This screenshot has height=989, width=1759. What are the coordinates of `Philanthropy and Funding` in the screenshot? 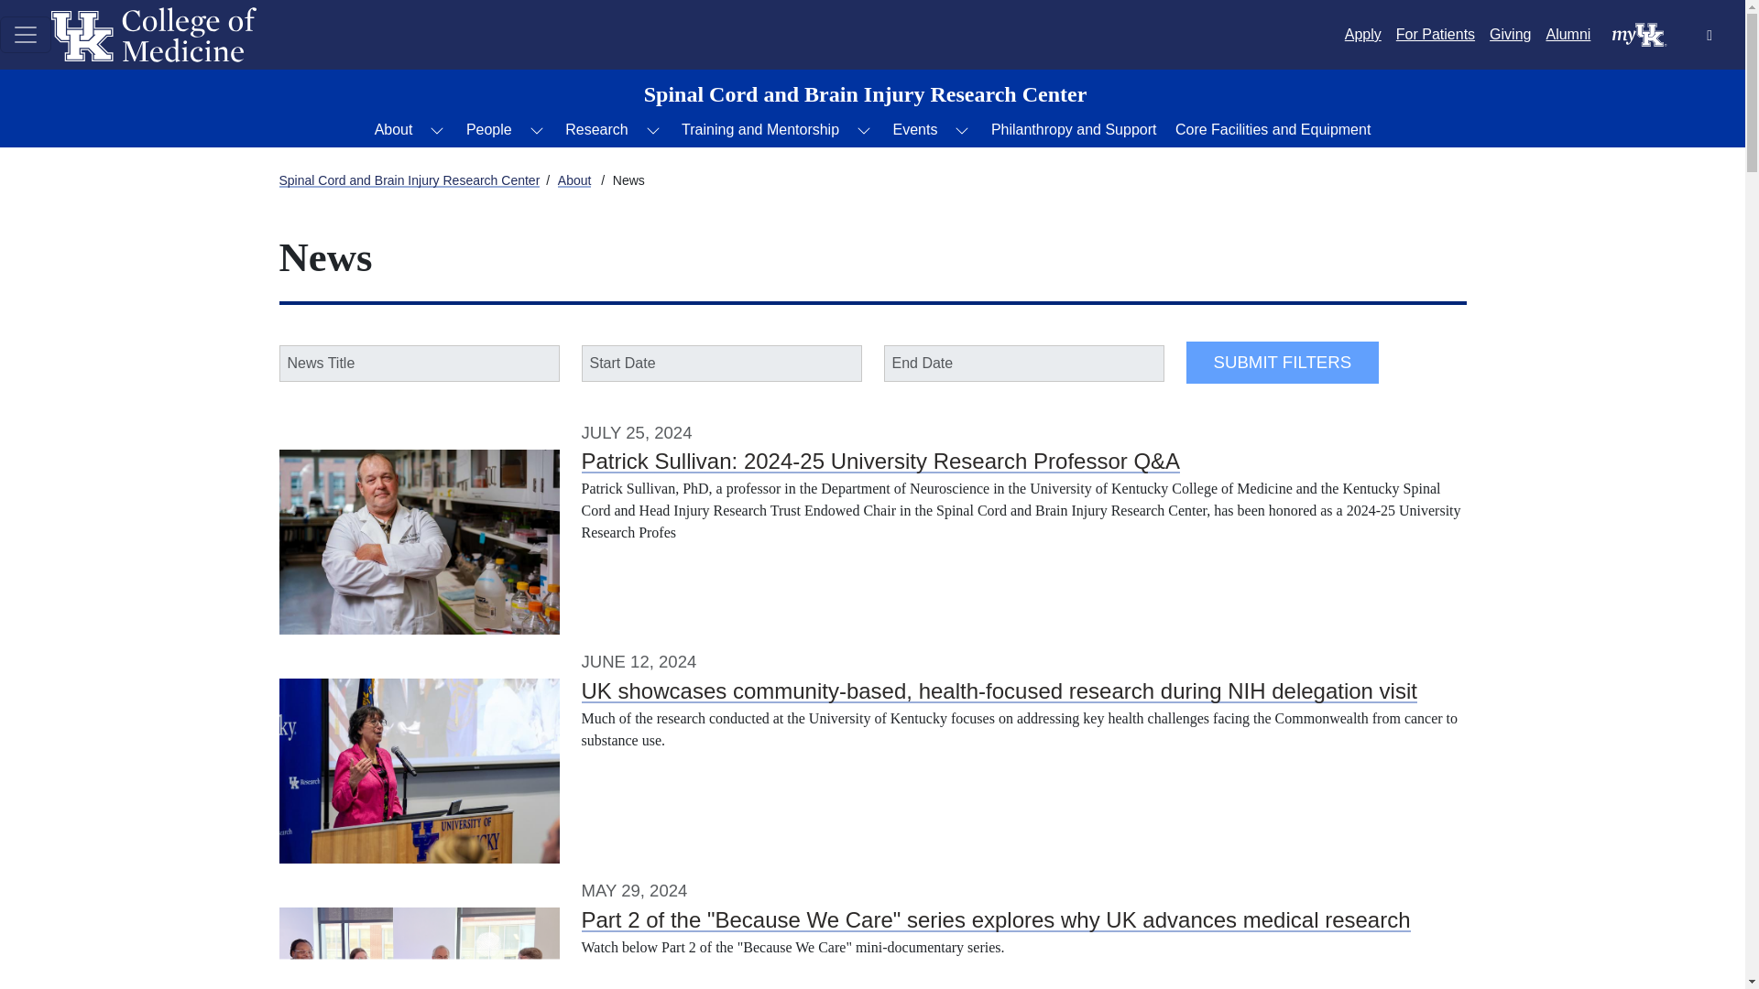 It's located at (1074, 130).